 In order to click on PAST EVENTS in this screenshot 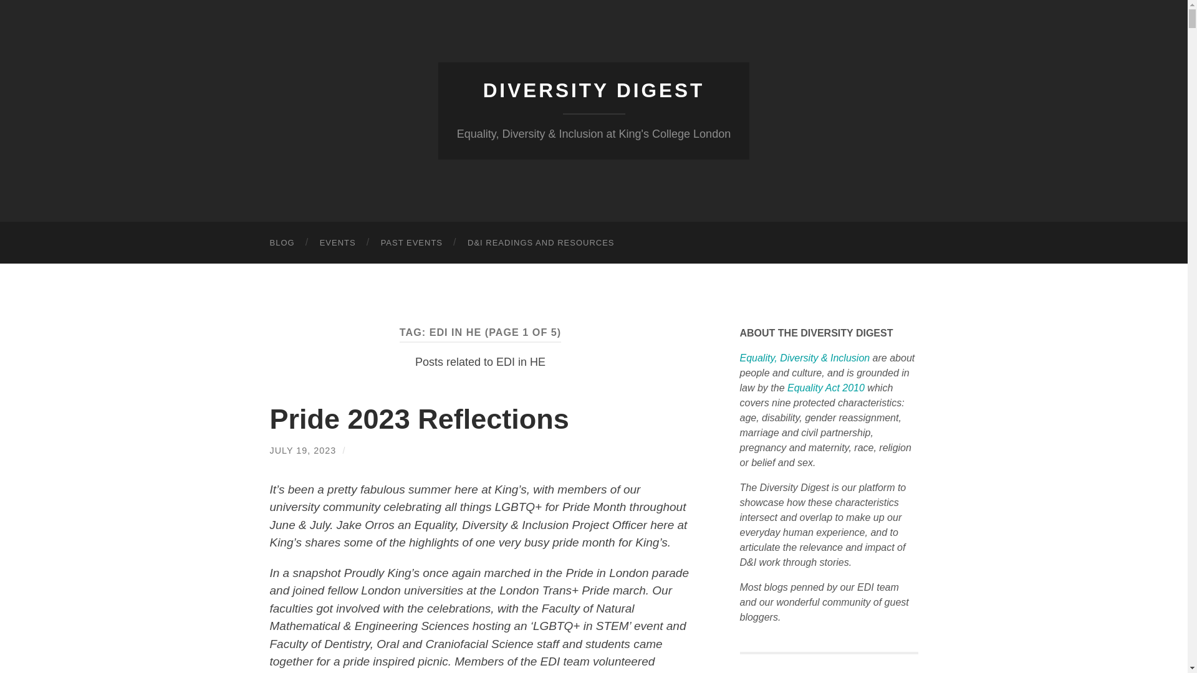, I will do `click(411, 243)`.